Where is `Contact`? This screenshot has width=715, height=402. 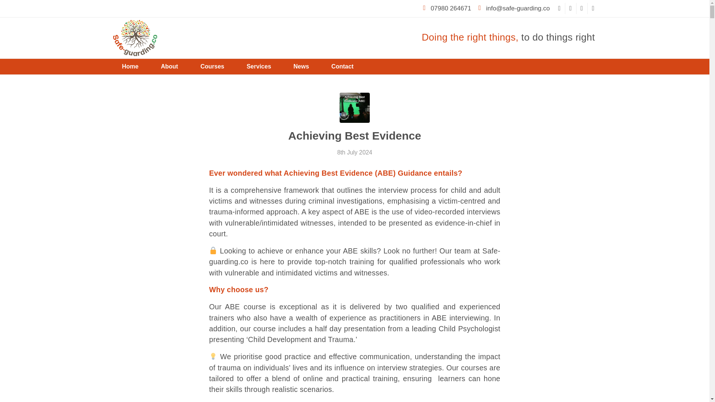 Contact is located at coordinates (343, 66).